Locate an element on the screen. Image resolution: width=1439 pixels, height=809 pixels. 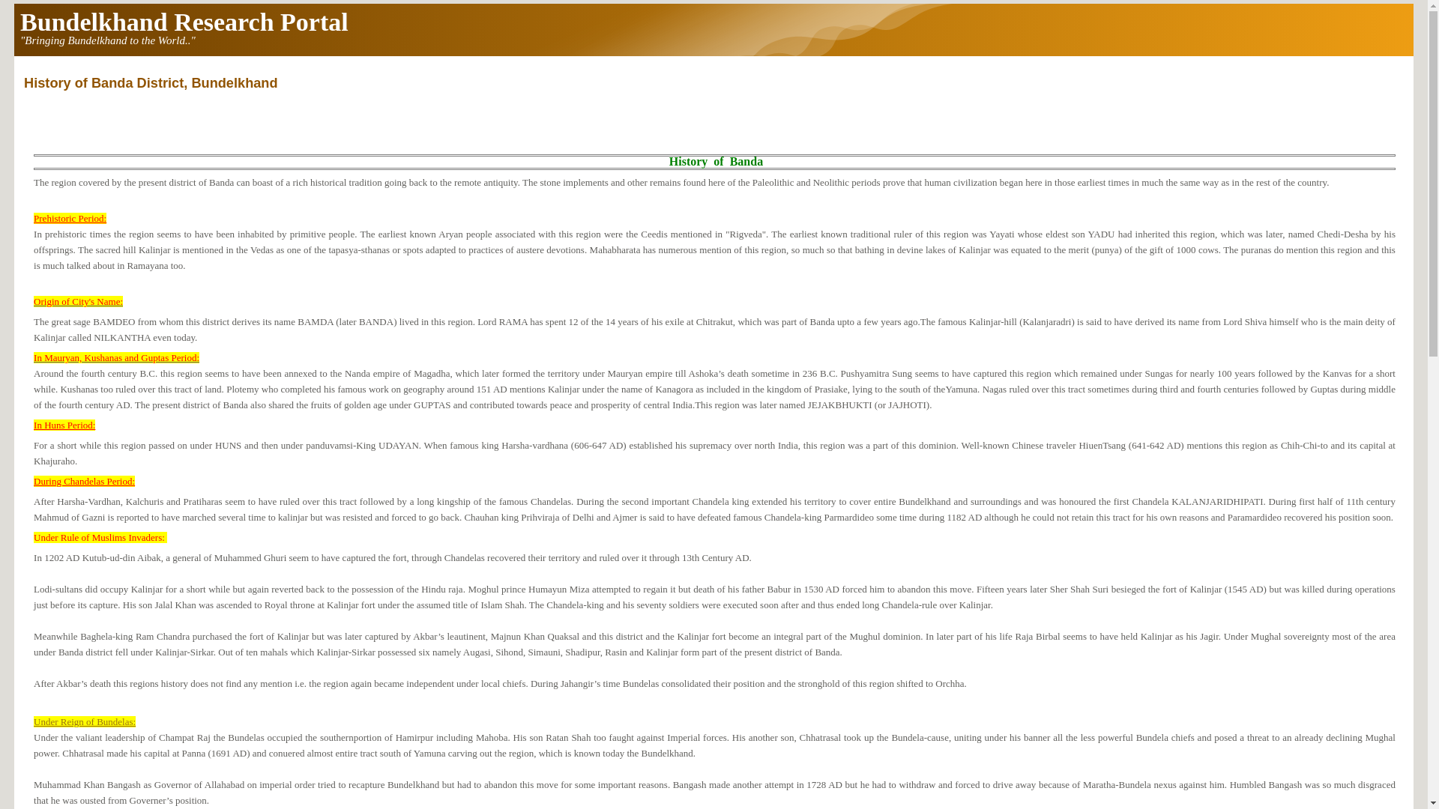
Home is located at coordinates (184, 21).